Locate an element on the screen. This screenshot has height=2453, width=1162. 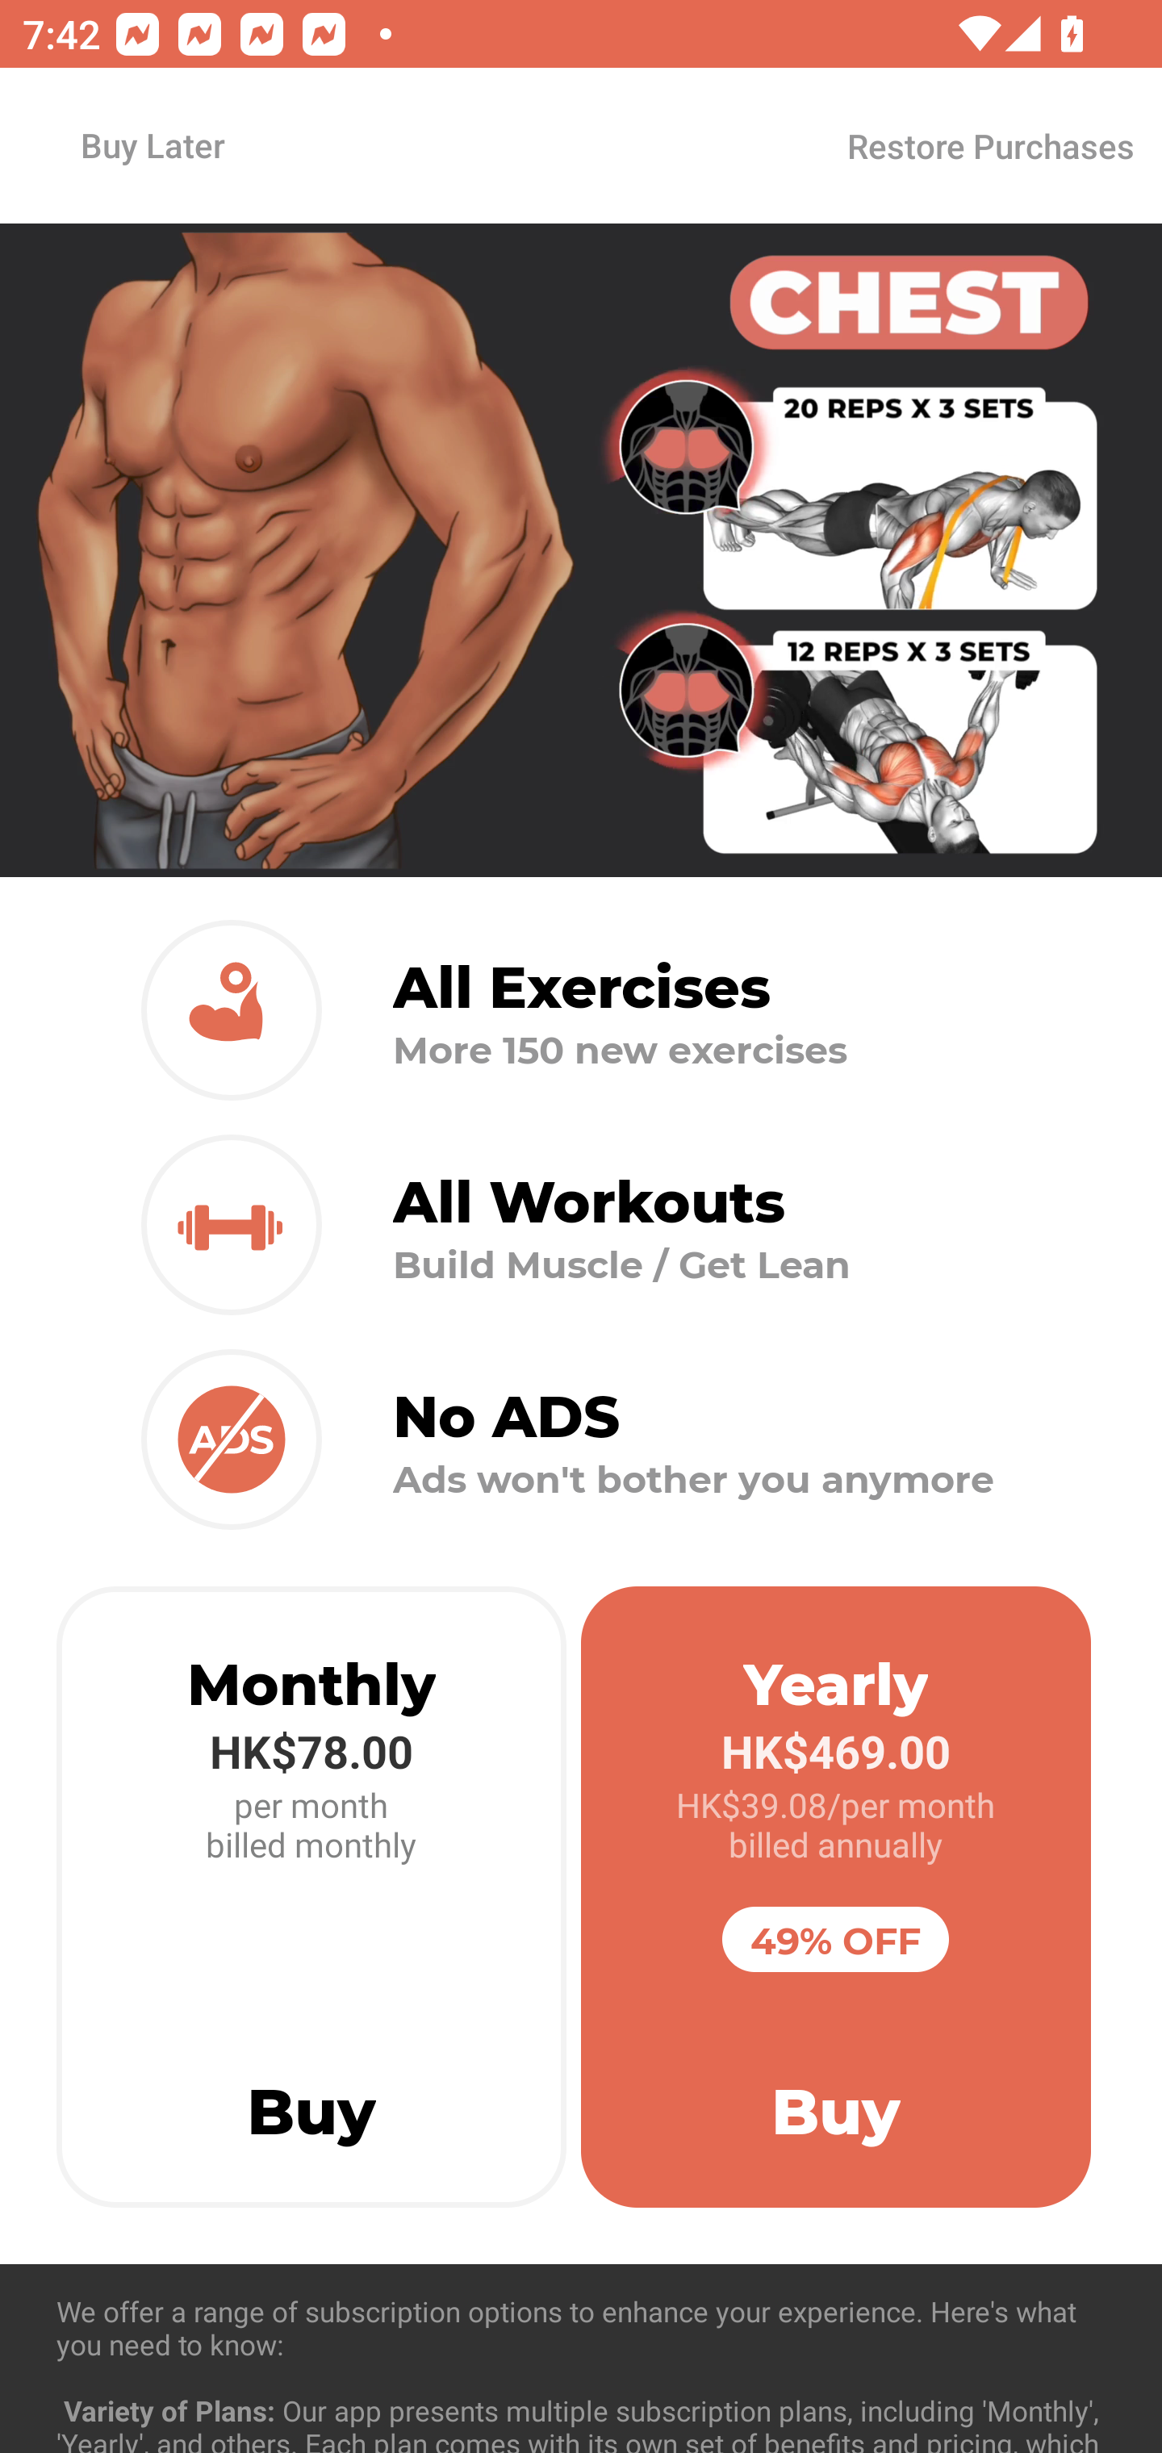
Buy Later is located at coordinates (152, 144).